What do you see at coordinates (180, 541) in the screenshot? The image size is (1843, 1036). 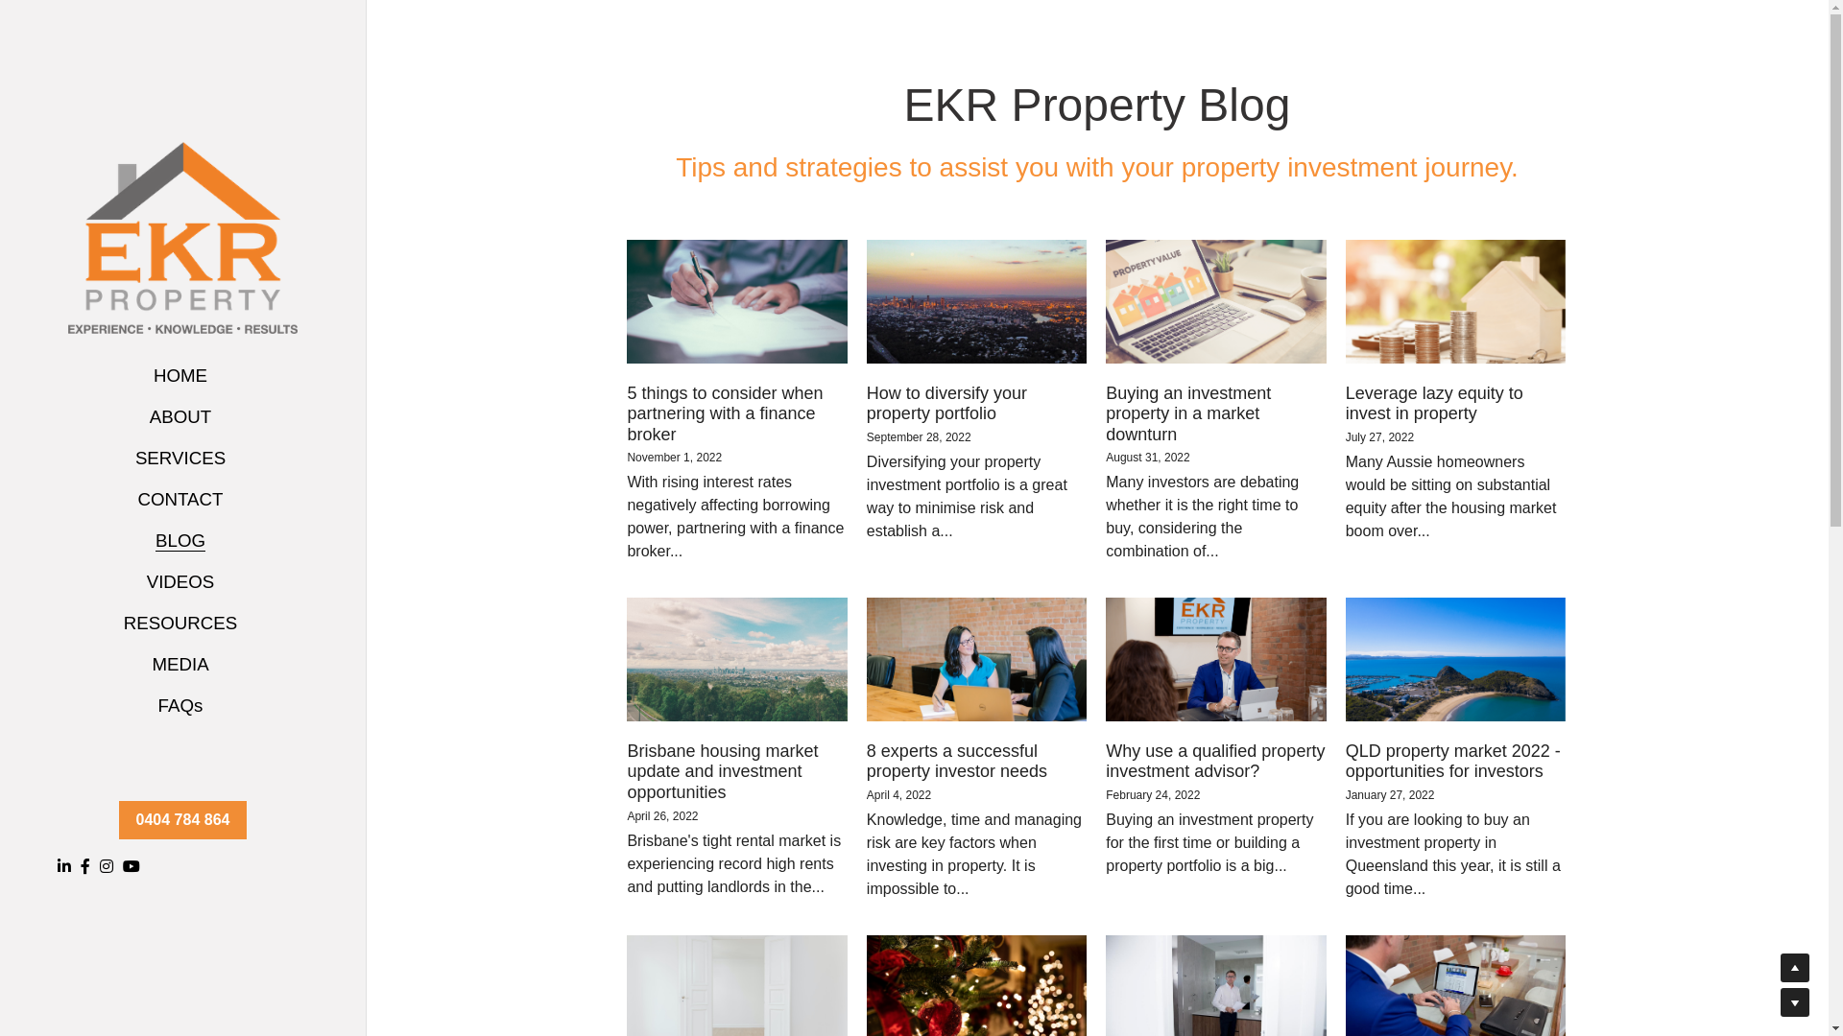 I see `BLOG` at bounding box center [180, 541].